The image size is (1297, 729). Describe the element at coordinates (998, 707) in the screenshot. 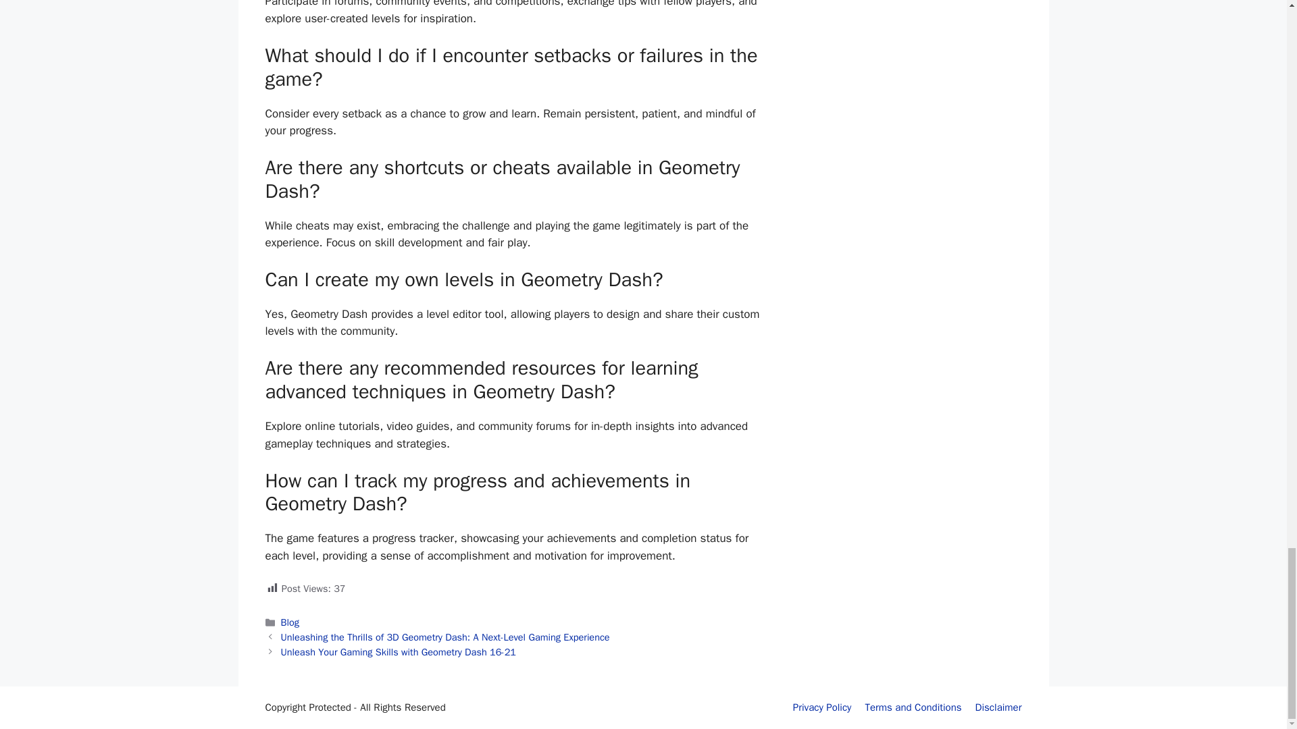

I see `Disclaimer` at that location.